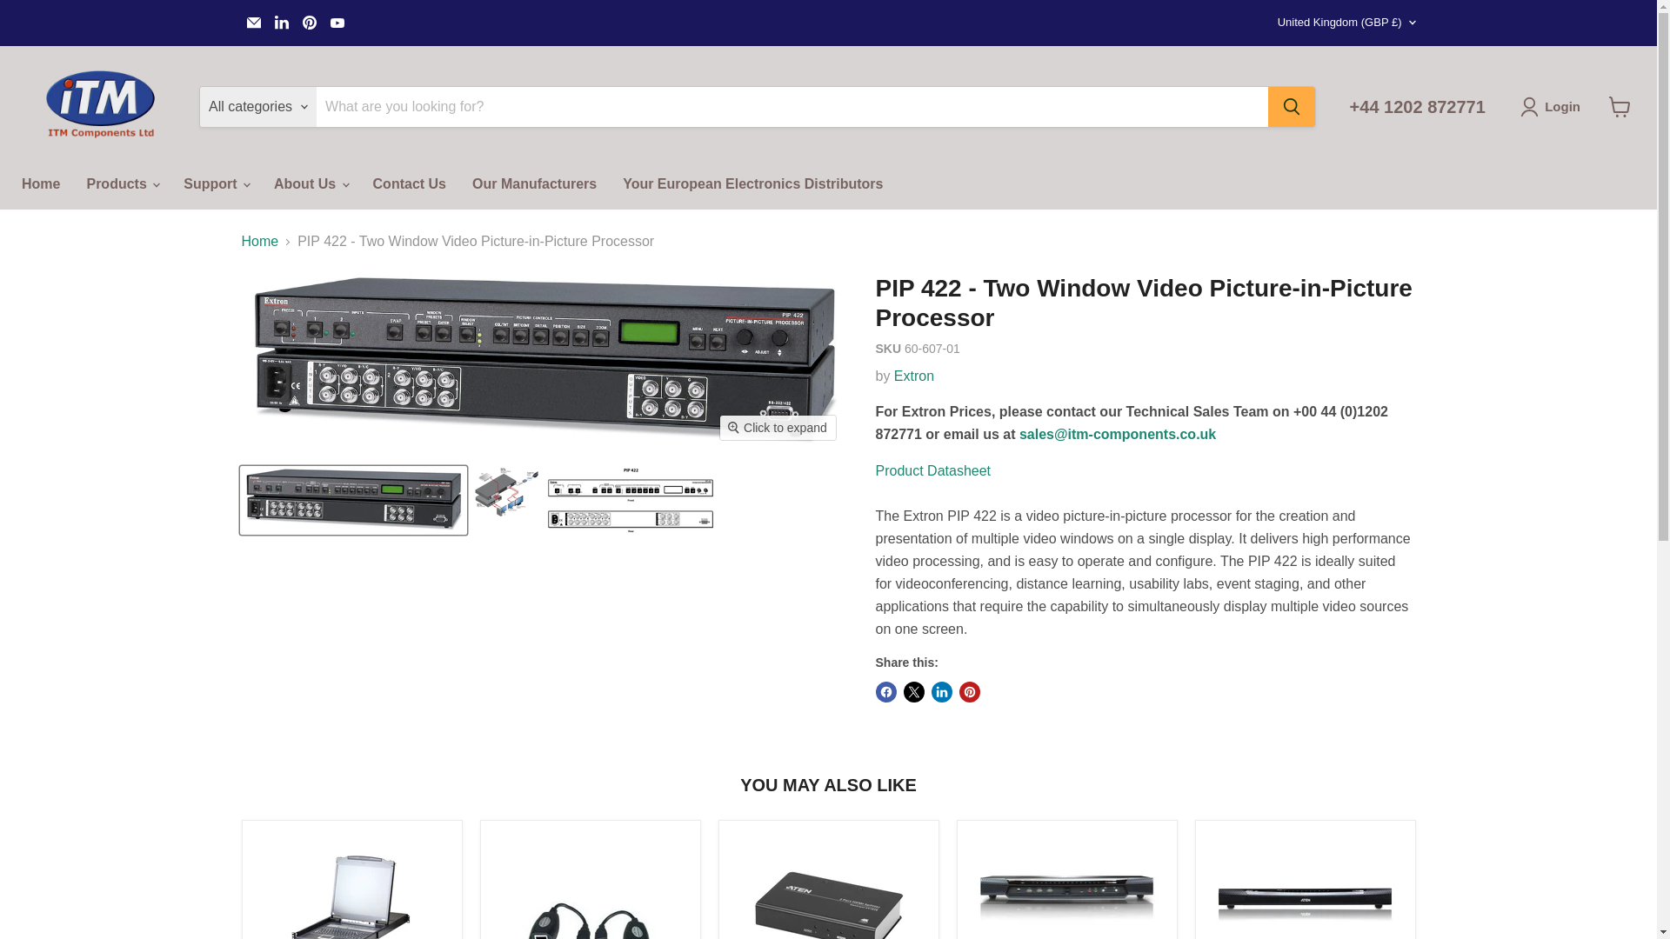 The width and height of the screenshot is (1670, 939). What do you see at coordinates (913, 376) in the screenshot?
I see `Extron` at bounding box center [913, 376].